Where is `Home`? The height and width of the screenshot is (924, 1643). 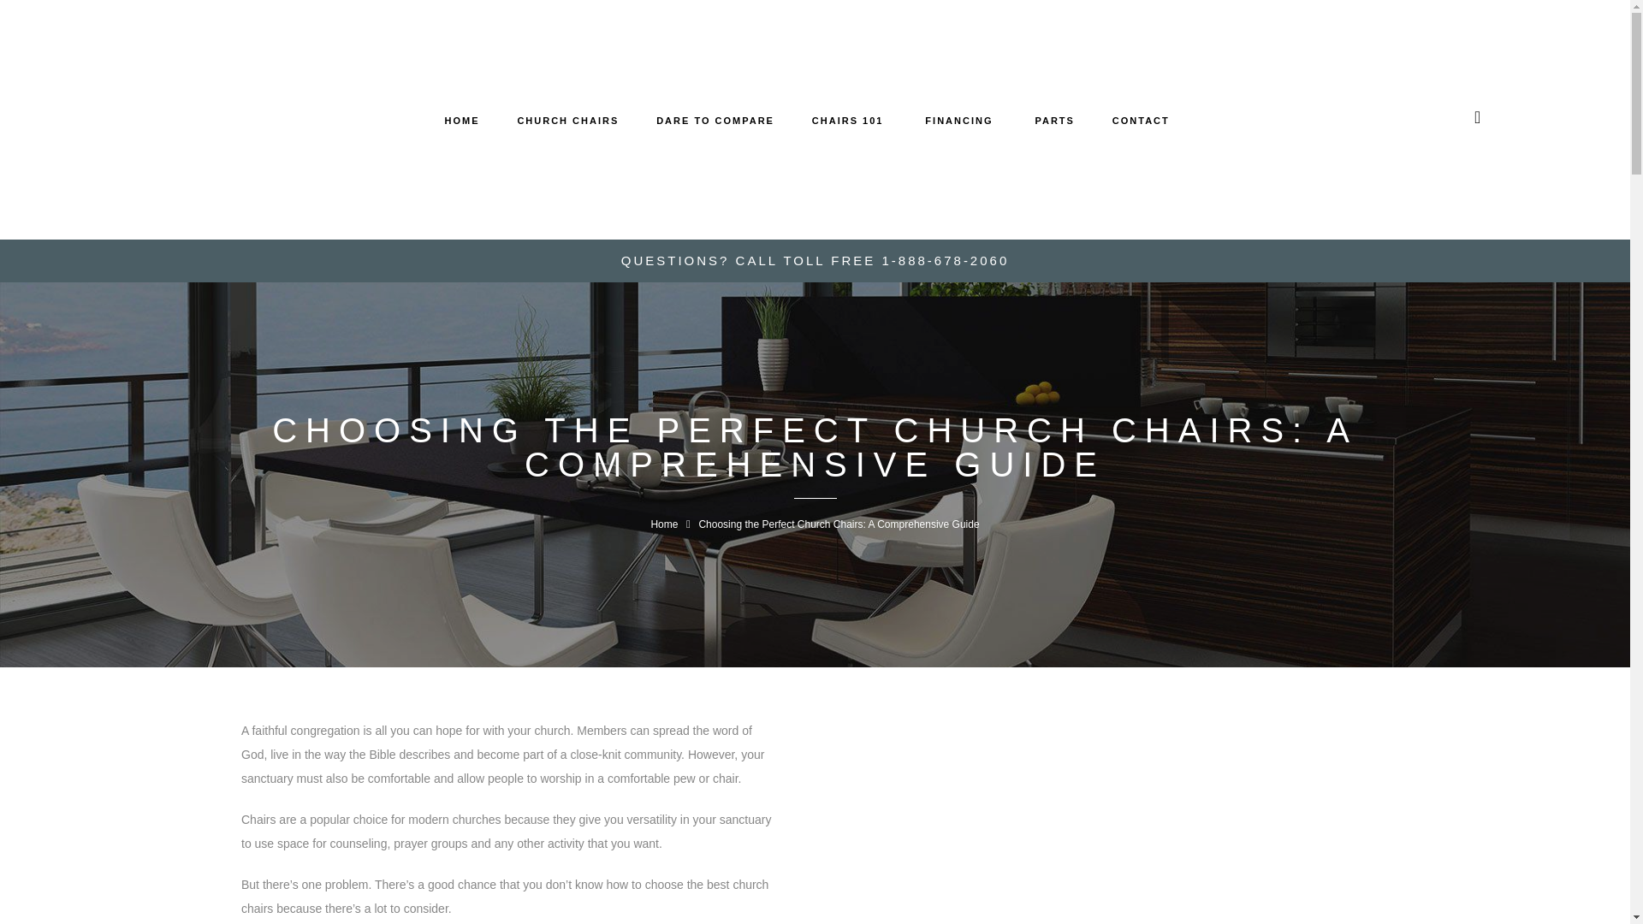 Home is located at coordinates (664, 524).